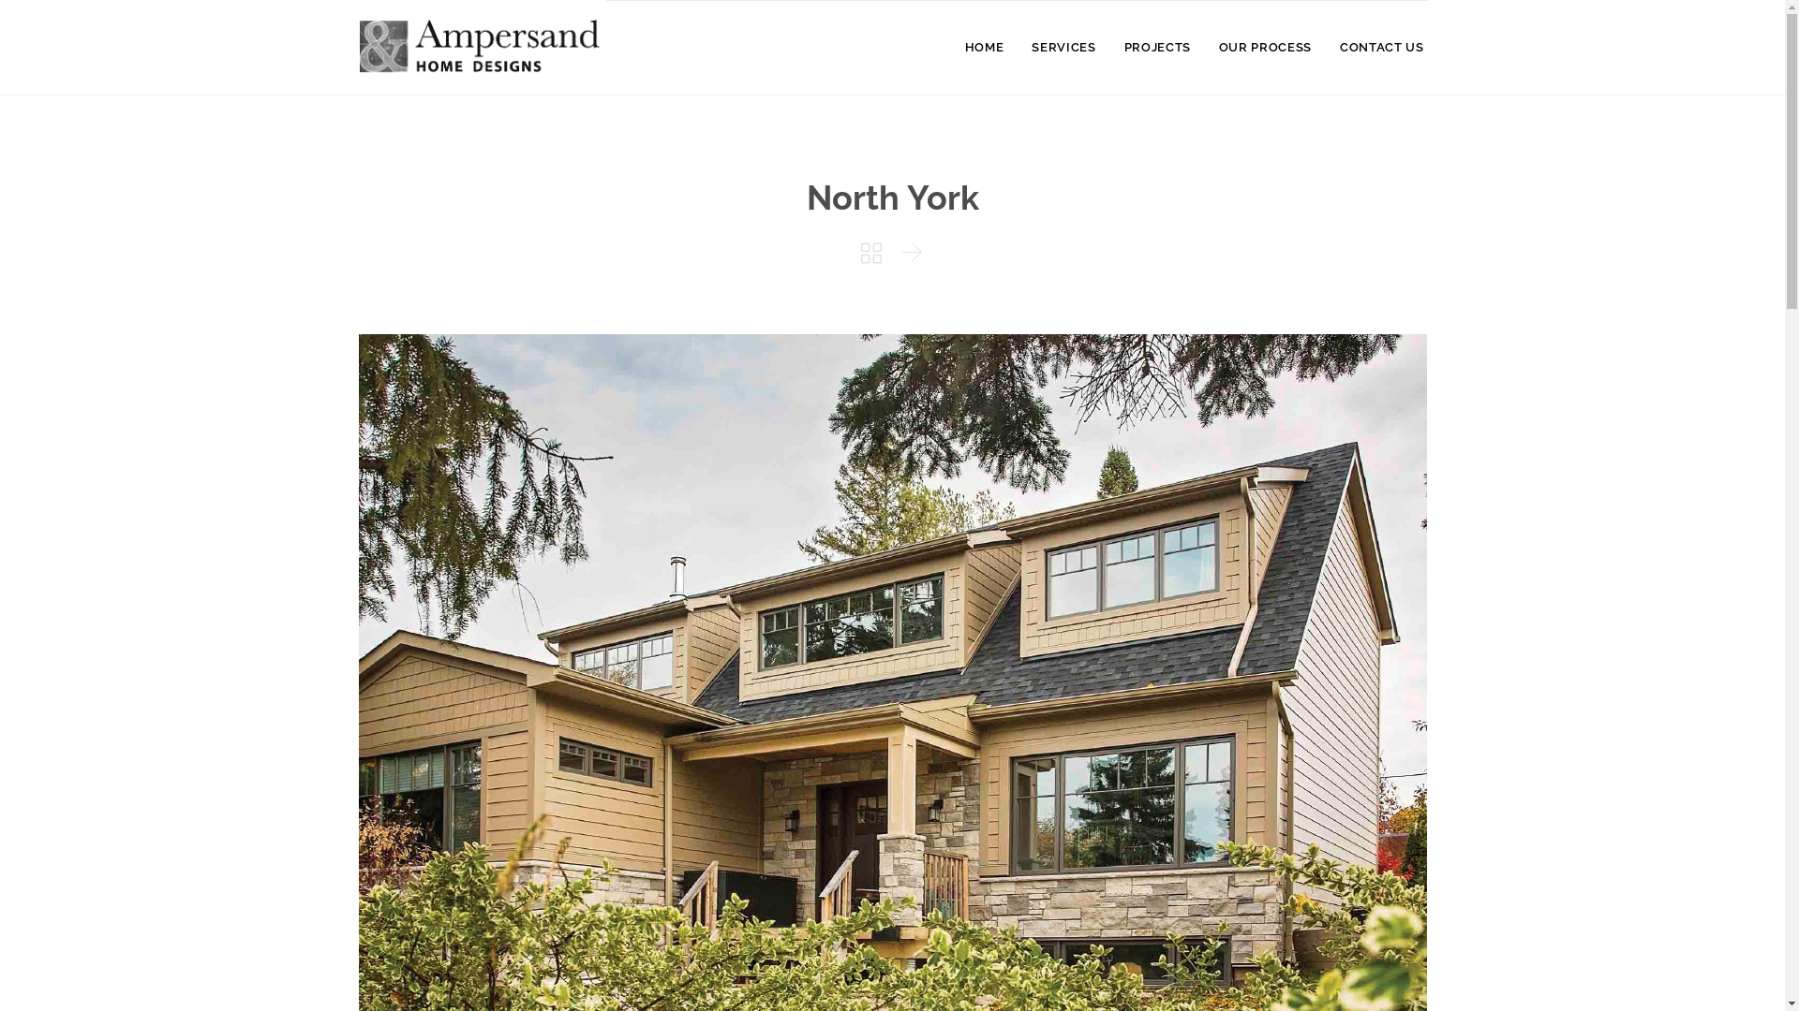  Describe the element at coordinates (985, 49) in the screenshot. I see `HOME` at that location.